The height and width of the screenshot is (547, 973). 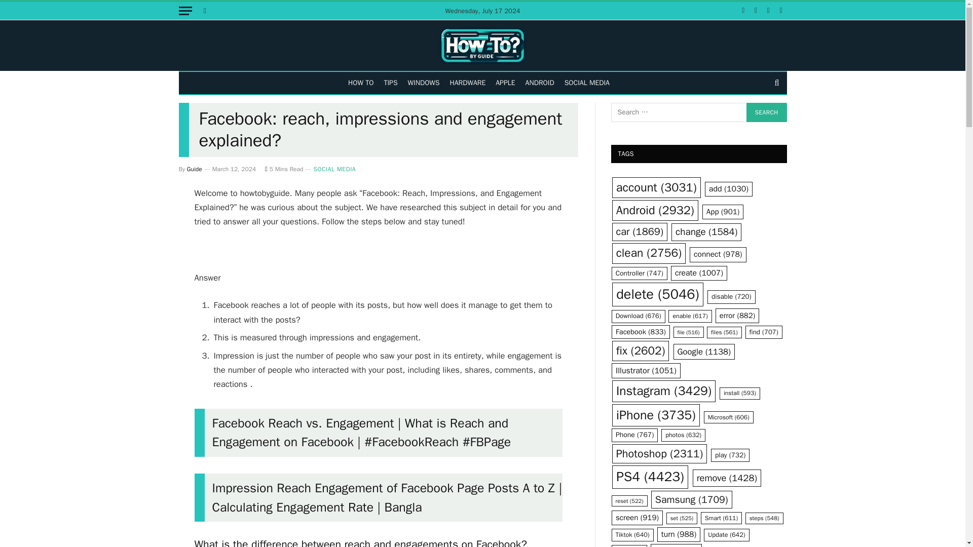 I want to click on Search, so click(x=775, y=83).